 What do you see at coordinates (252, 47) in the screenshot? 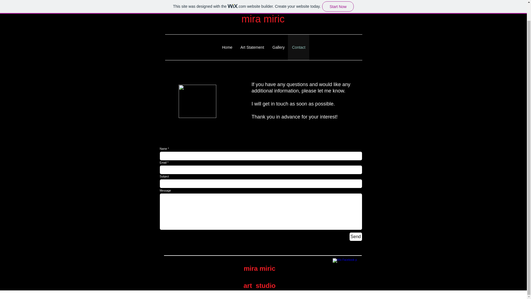
I see `Art Statement` at bounding box center [252, 47].